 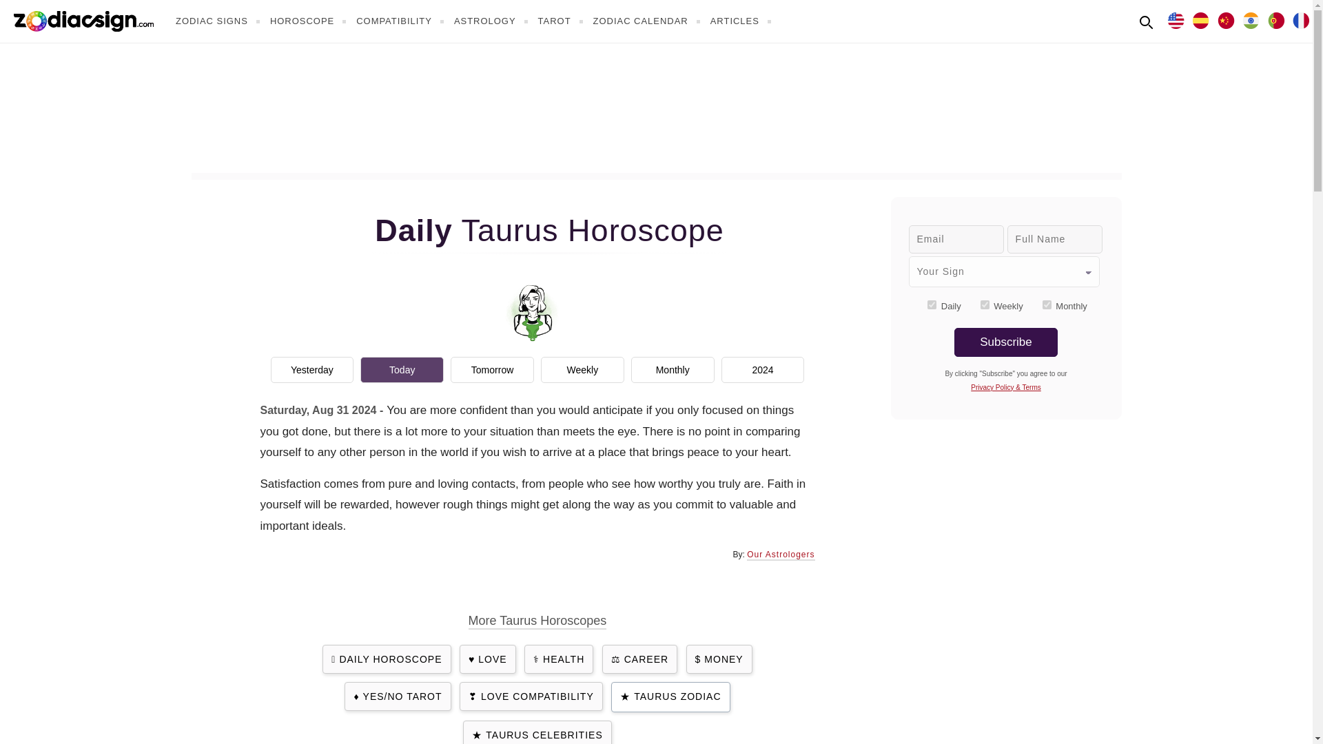 What do you see at coordinates (1176, 19) in the screenshot?
I see `In English` at bounding box center [1176, 19].